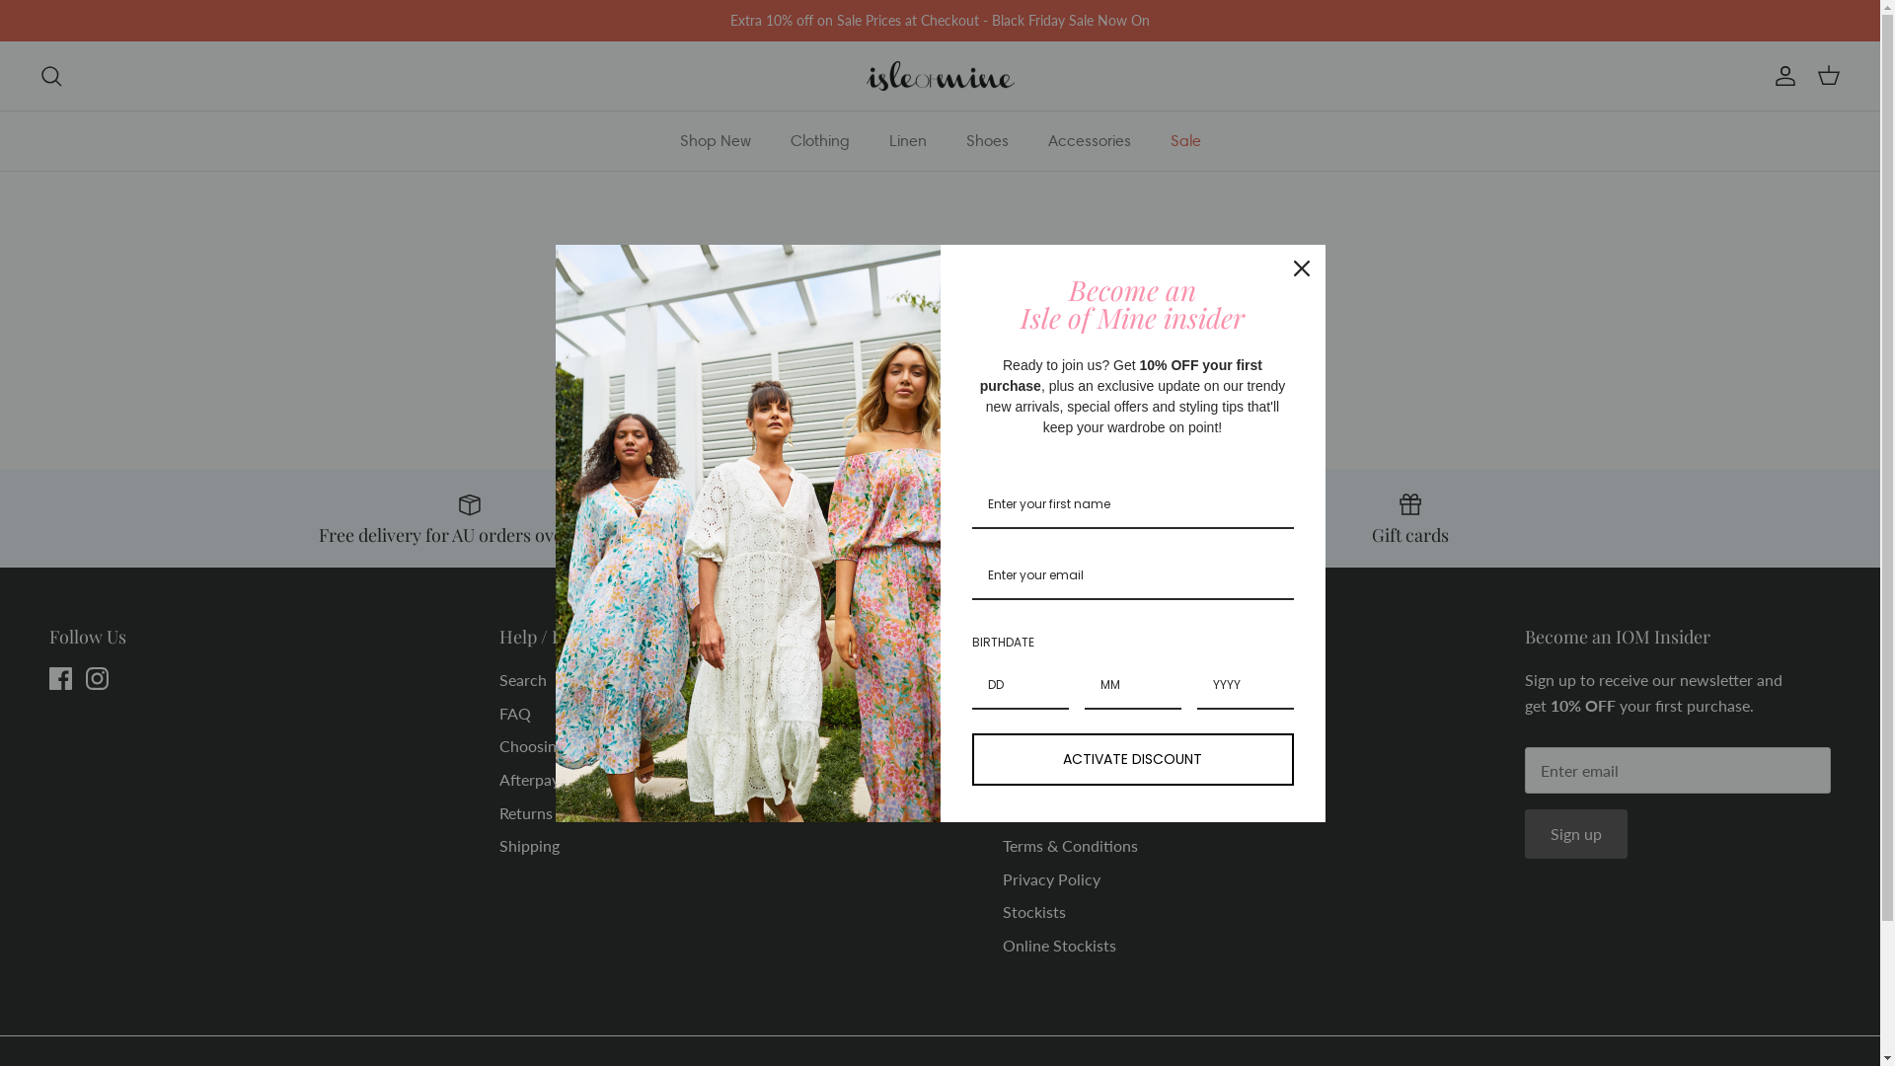 The height and width of the screenshot is (1066, 1895). I want to click on Returns, so click(526, 813).